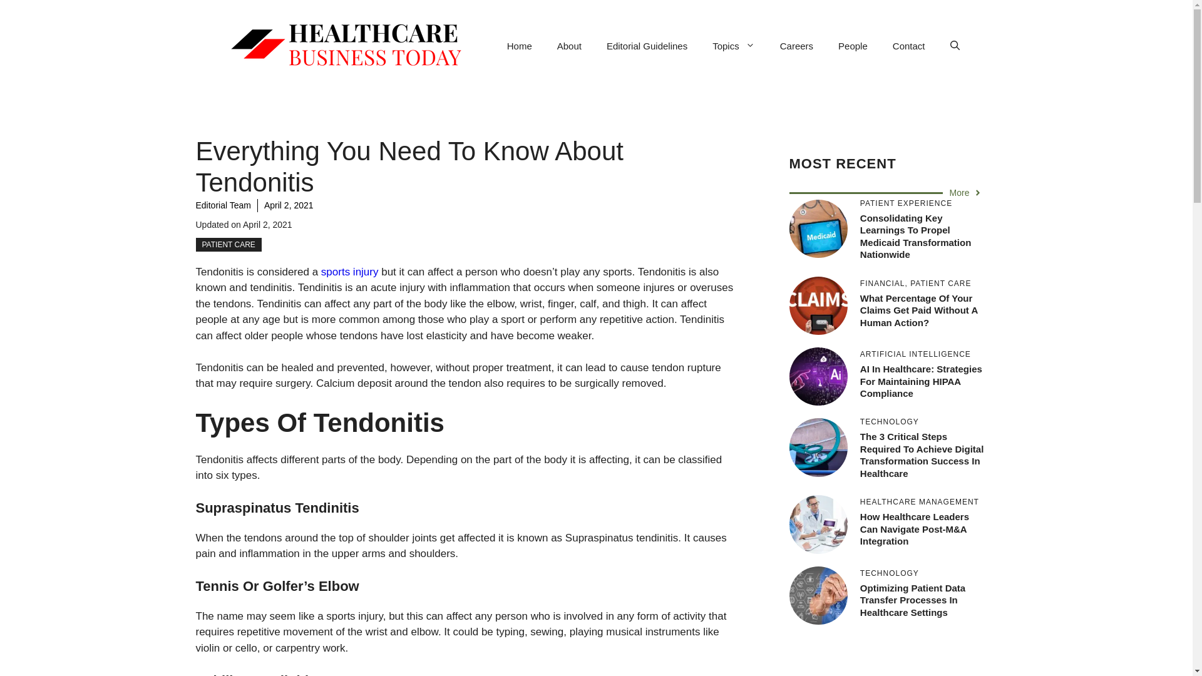 Image resolution: width=1202 pixels, height=676 pixels. Describe the element at coordinates (222, 205) in the screenshot. I see `Editorial Team` at that location.